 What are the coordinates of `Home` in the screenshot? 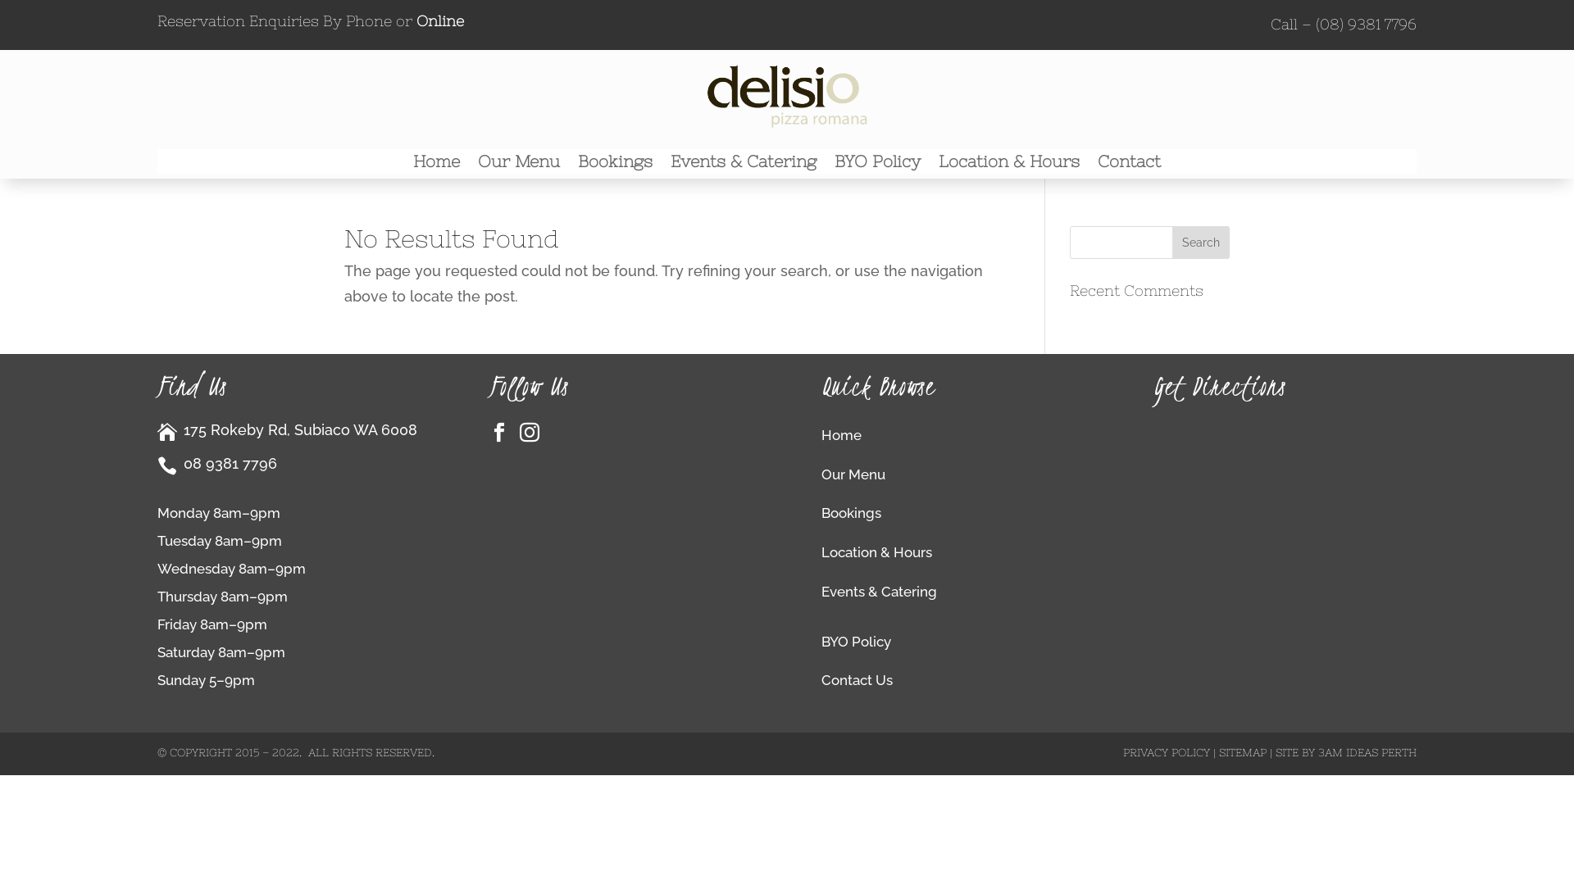 It's located at (841, 435).